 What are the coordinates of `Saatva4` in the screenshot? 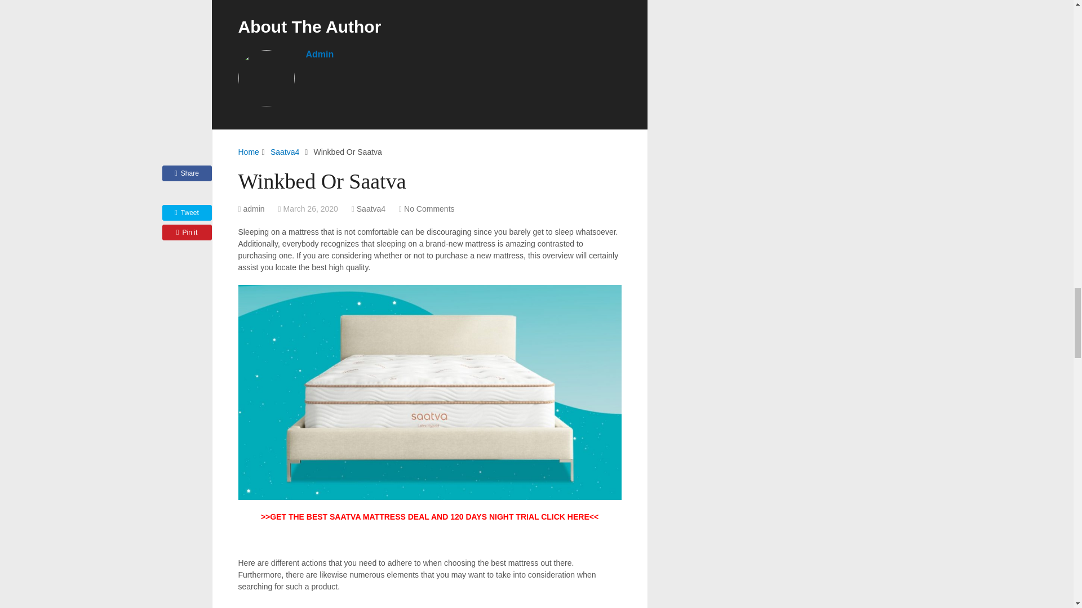 It's located at (285, 152).